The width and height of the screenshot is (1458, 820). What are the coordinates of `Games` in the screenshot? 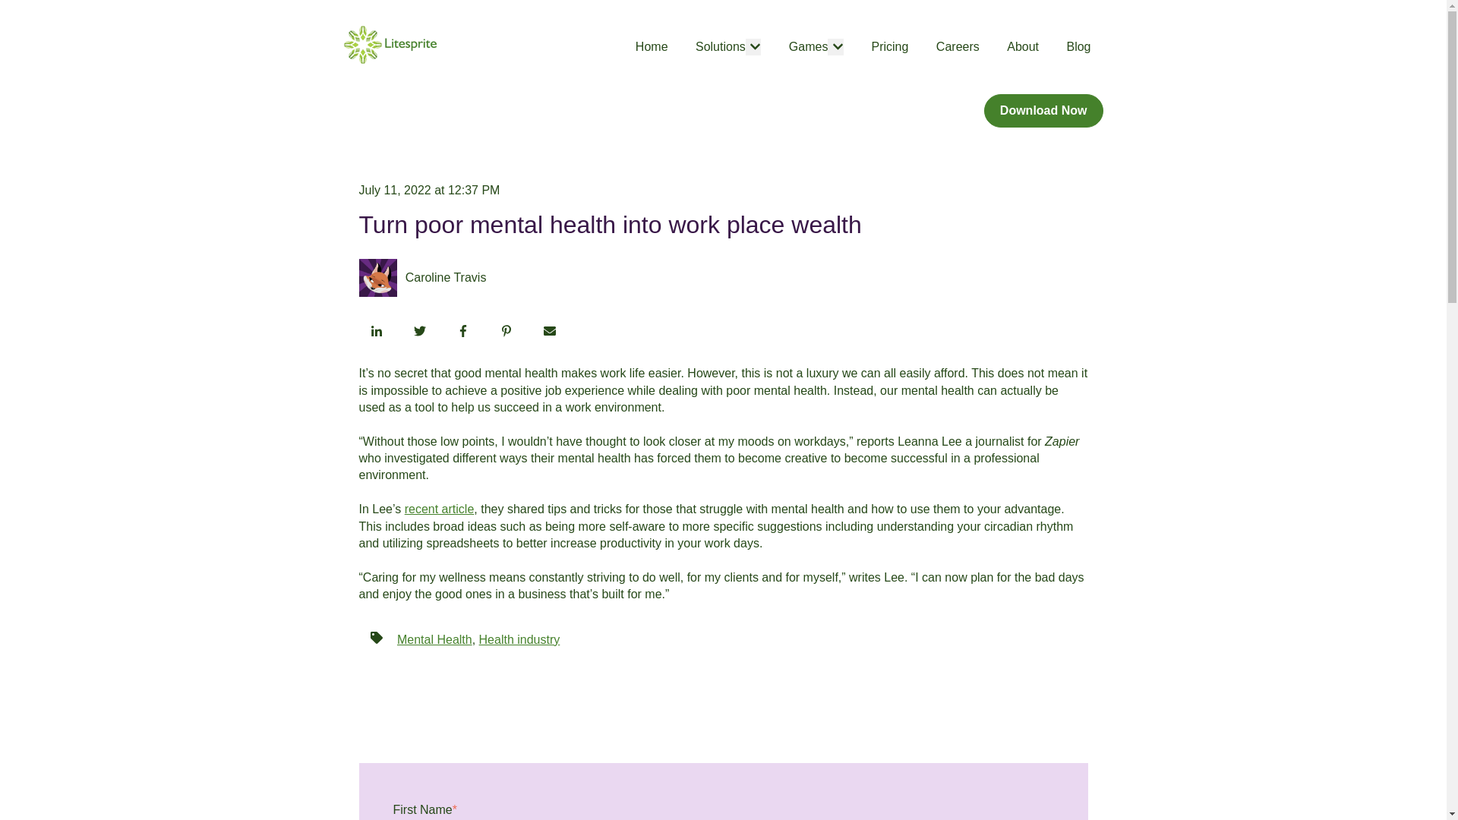 It's located at (808, 47).